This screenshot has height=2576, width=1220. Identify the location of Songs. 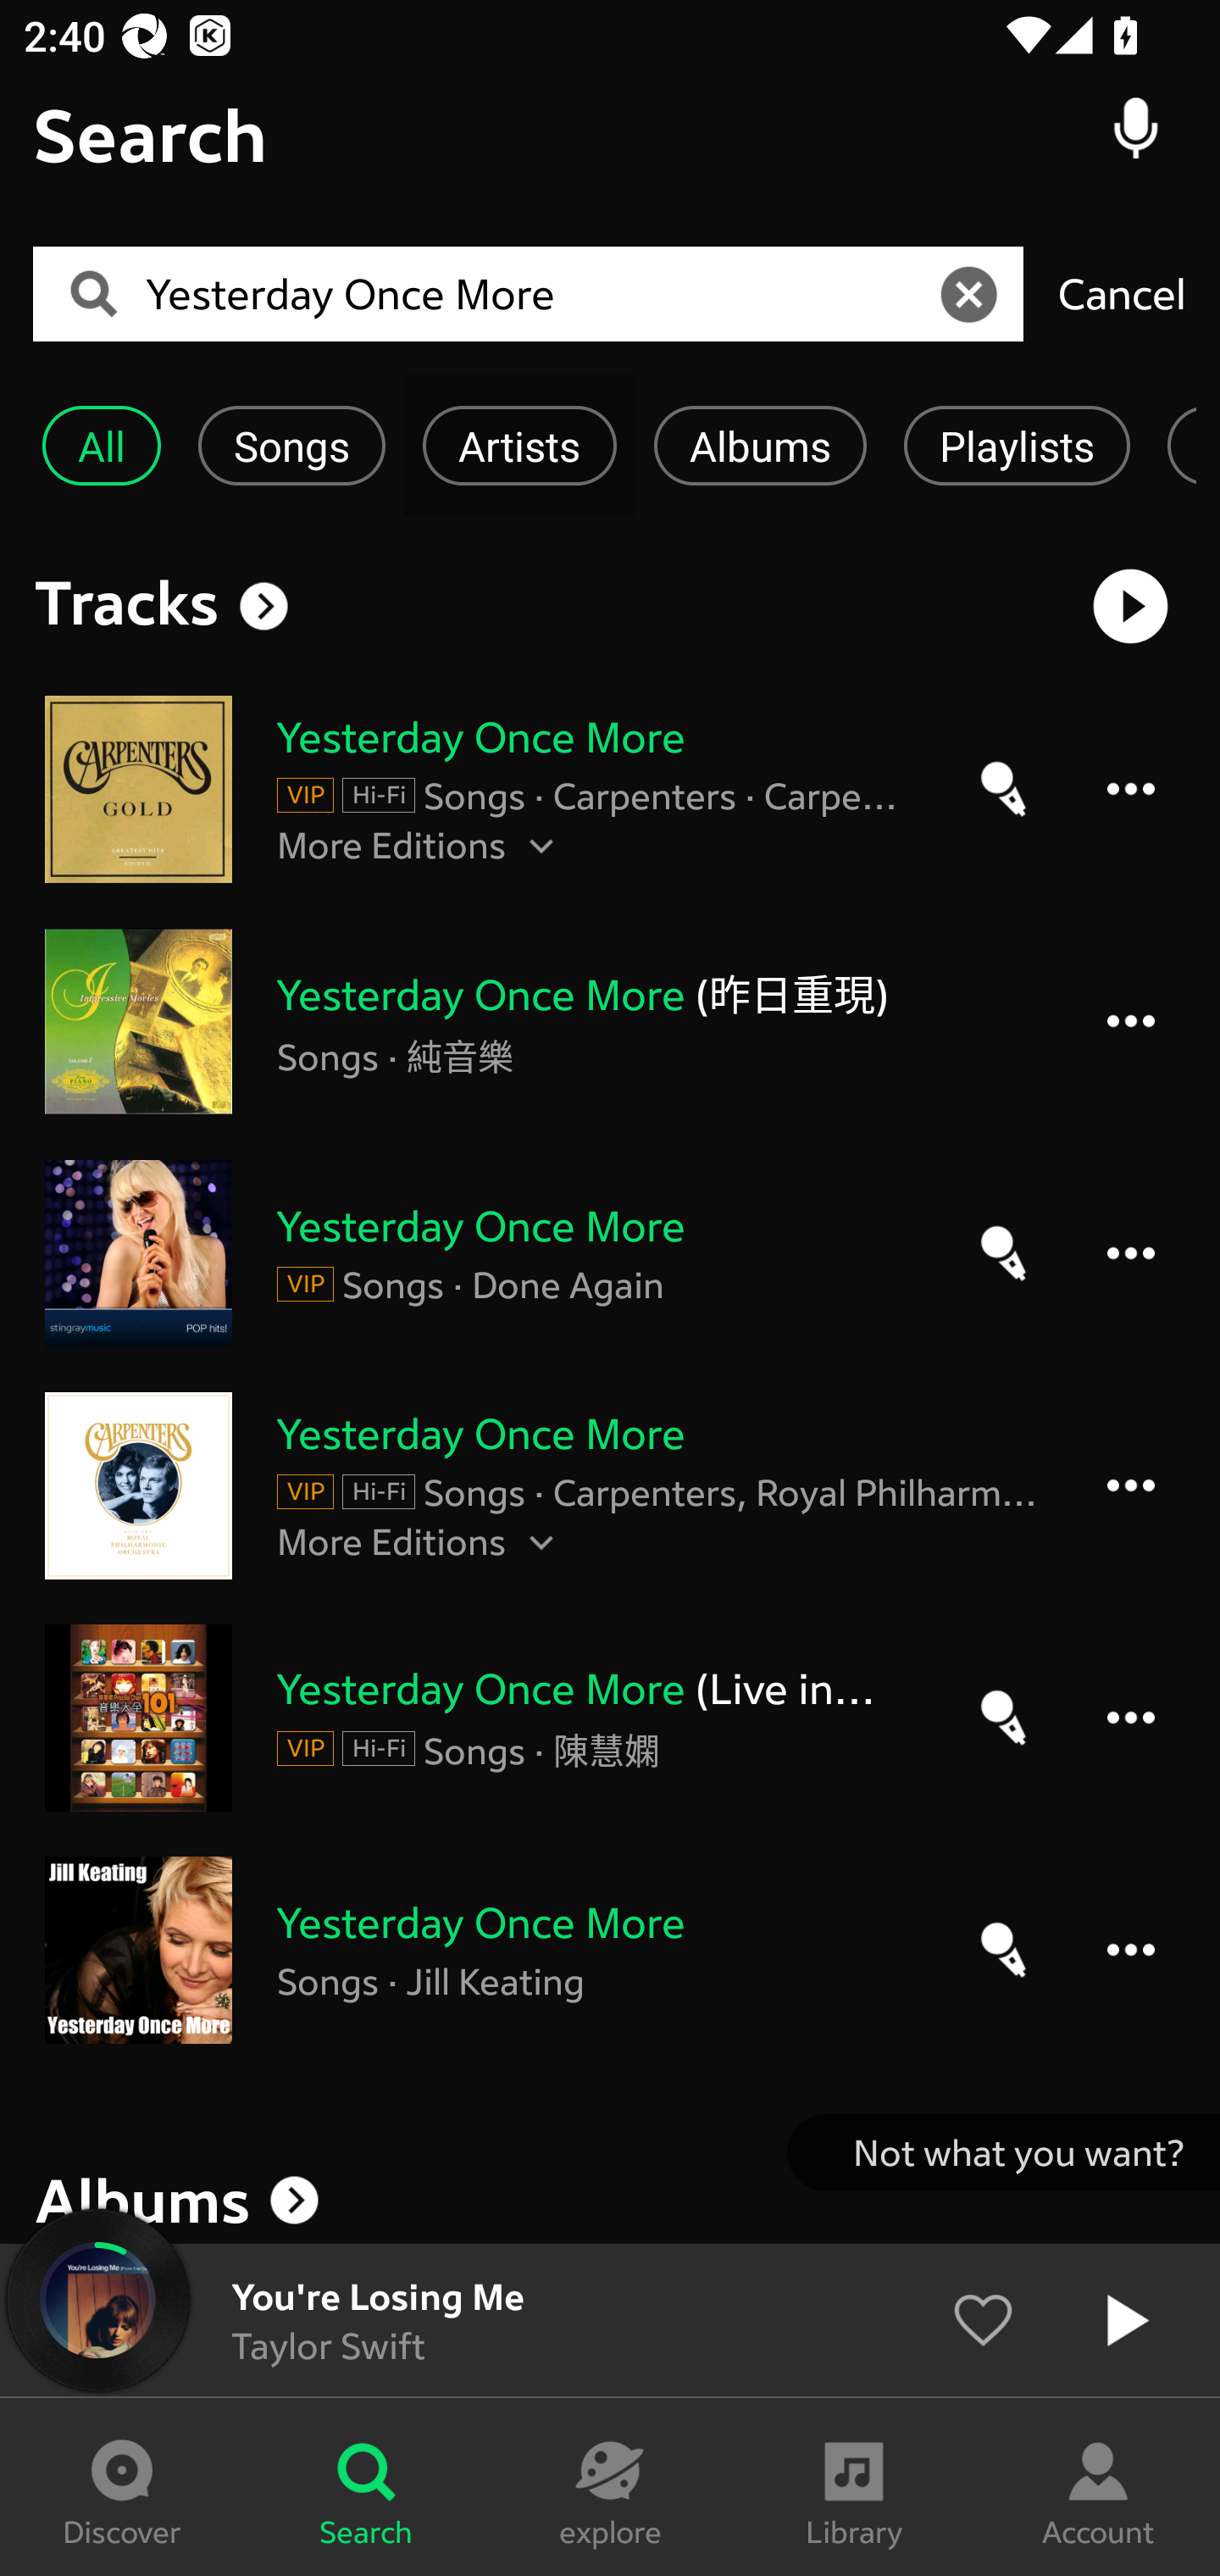
(291, 446).